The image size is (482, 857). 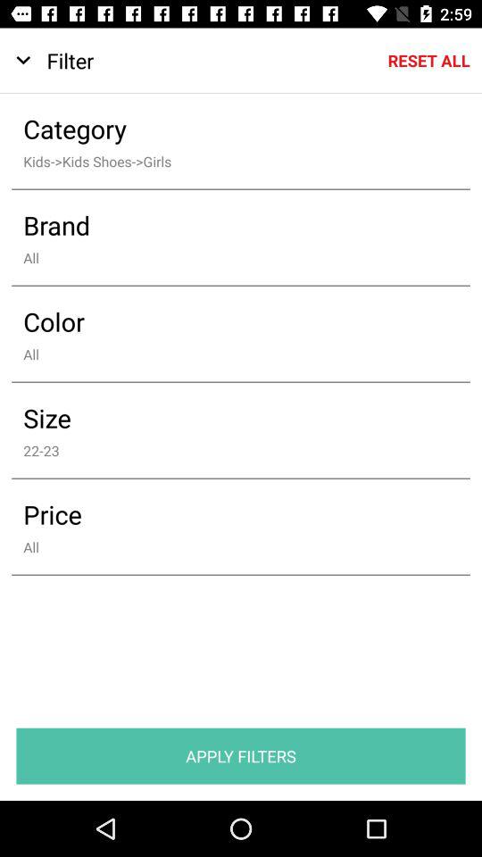 What do you see at coordinates (241, 755) in the screenshot?
I see `select icon below the all item` at bounding box center [241, 755].